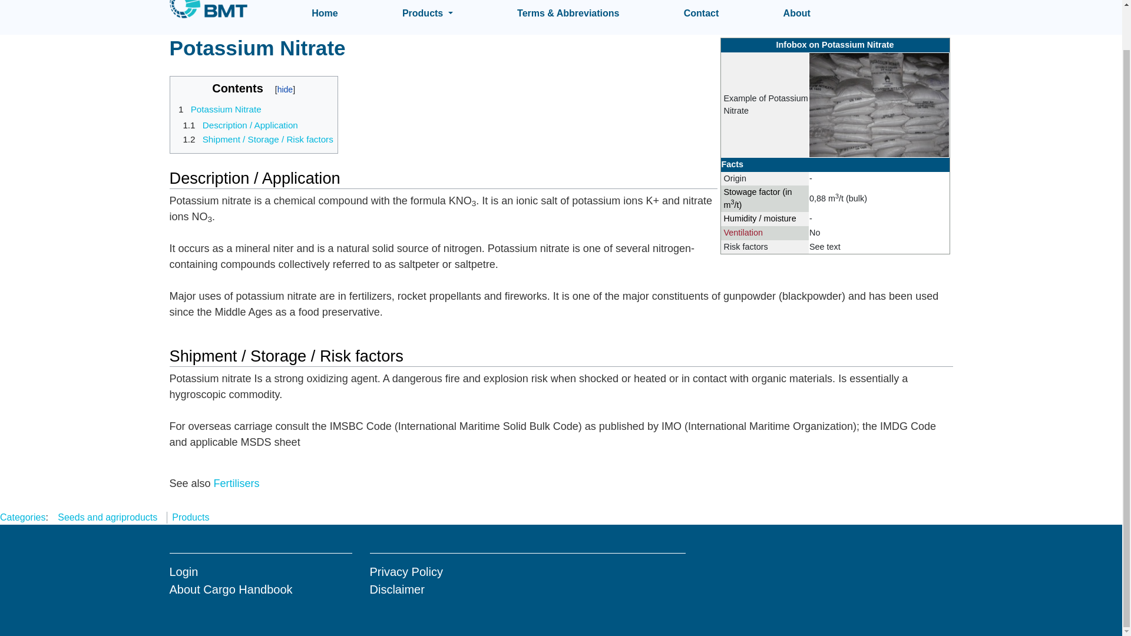 This screenshot has width=1131, height=636. What do you see at coordinates (107, 517) in the screenshot?
I see `Category:Seeds and agriproducts` at bounding box center [107, 517].